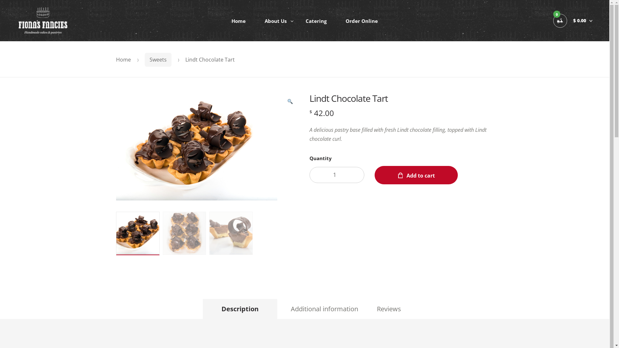 The image size is (619, 348). I want to click on About Us, so click(275, 21).